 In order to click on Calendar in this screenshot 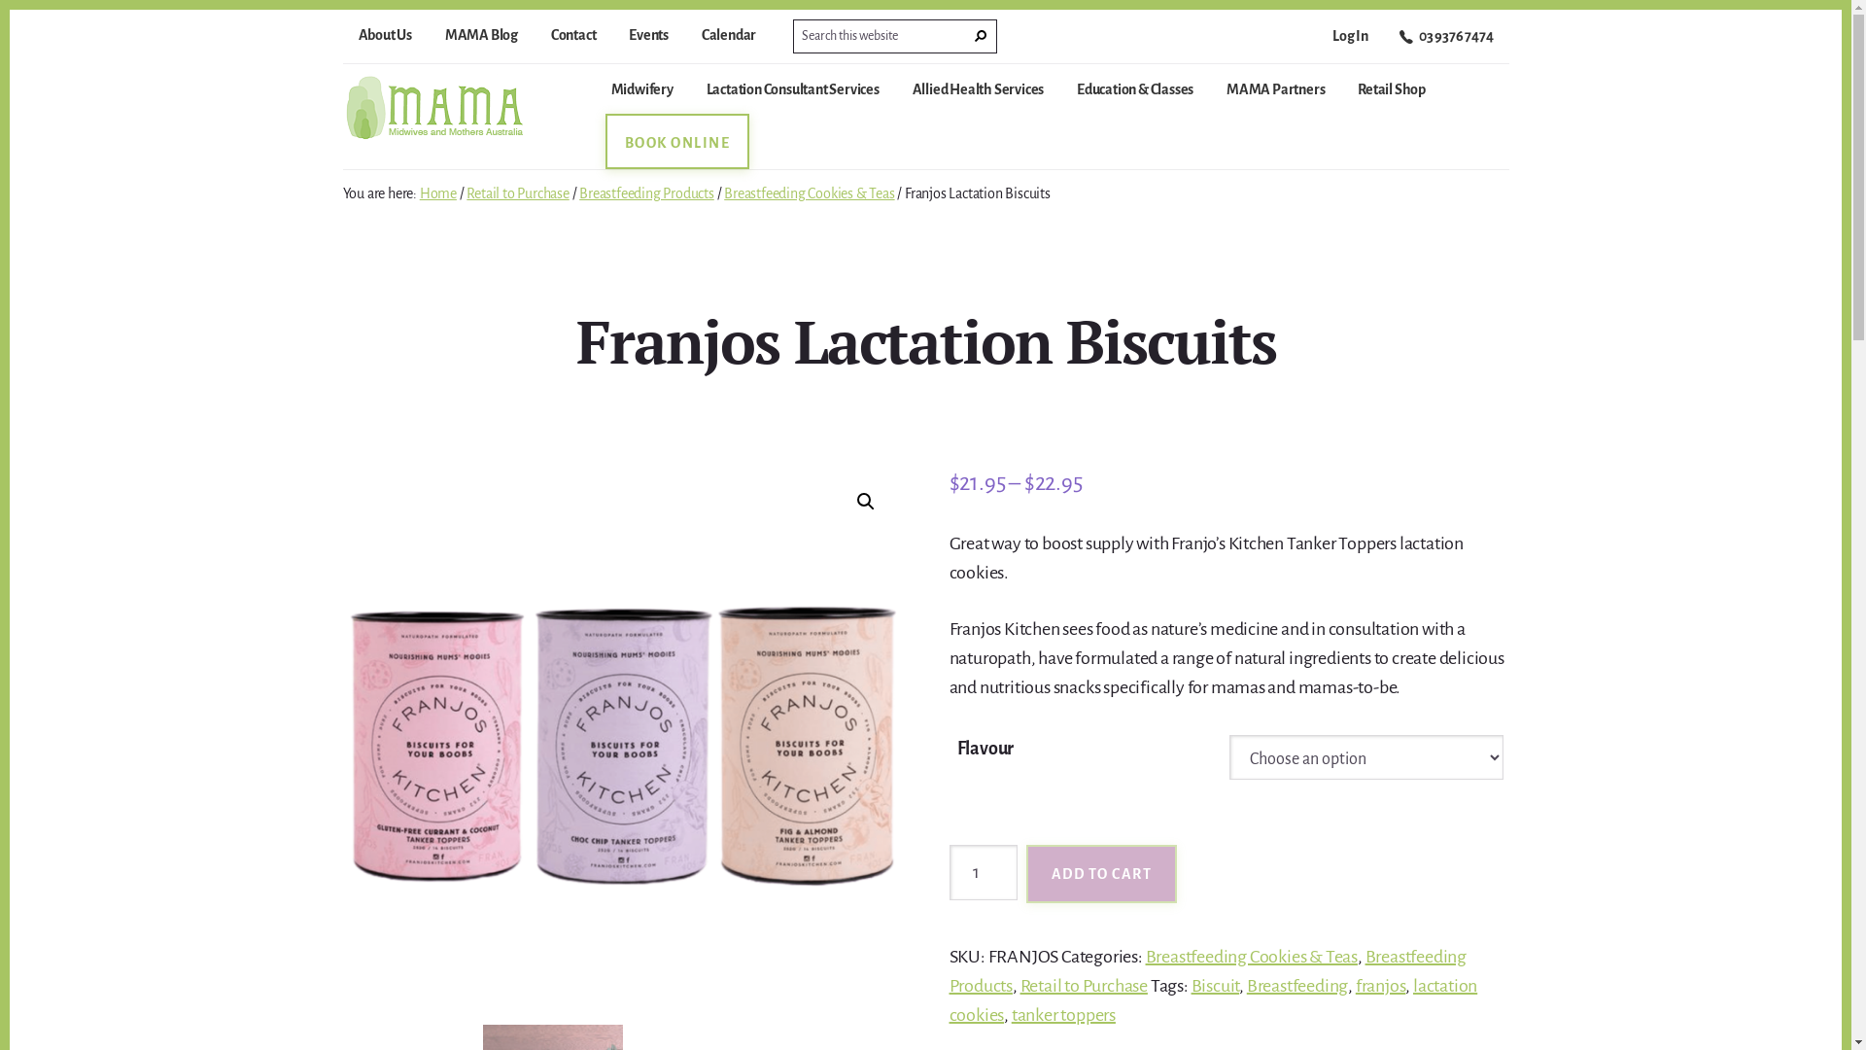, I will do `click(729, 39)`.